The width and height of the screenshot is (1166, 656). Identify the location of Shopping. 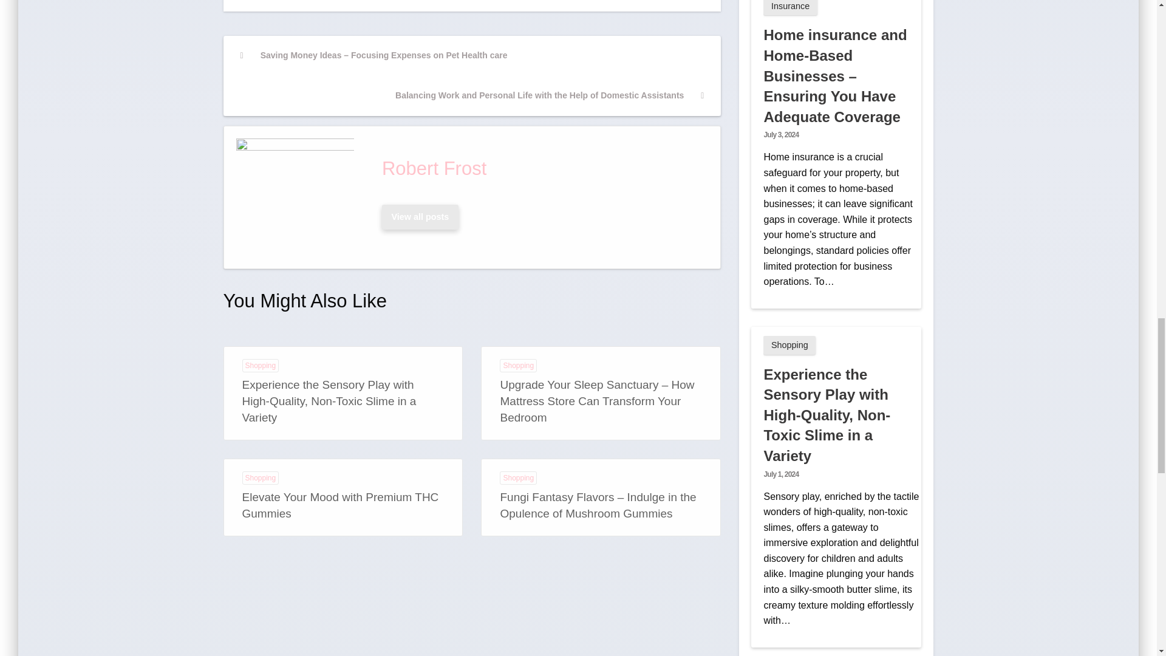
(260, 478).